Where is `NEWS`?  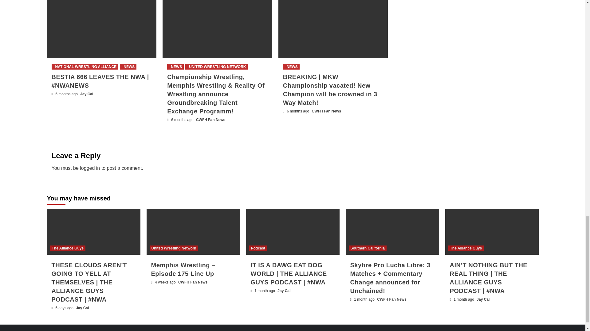
NEWS is located at coordinates (128, 67).